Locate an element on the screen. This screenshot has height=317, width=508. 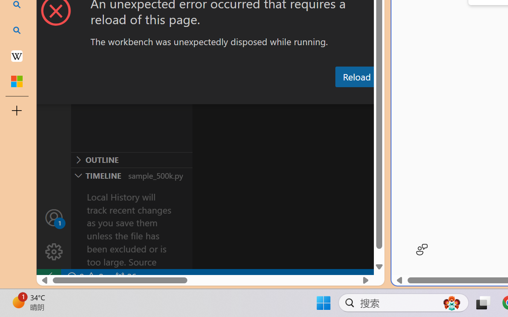
Manage is located at coordinates (54, 252).